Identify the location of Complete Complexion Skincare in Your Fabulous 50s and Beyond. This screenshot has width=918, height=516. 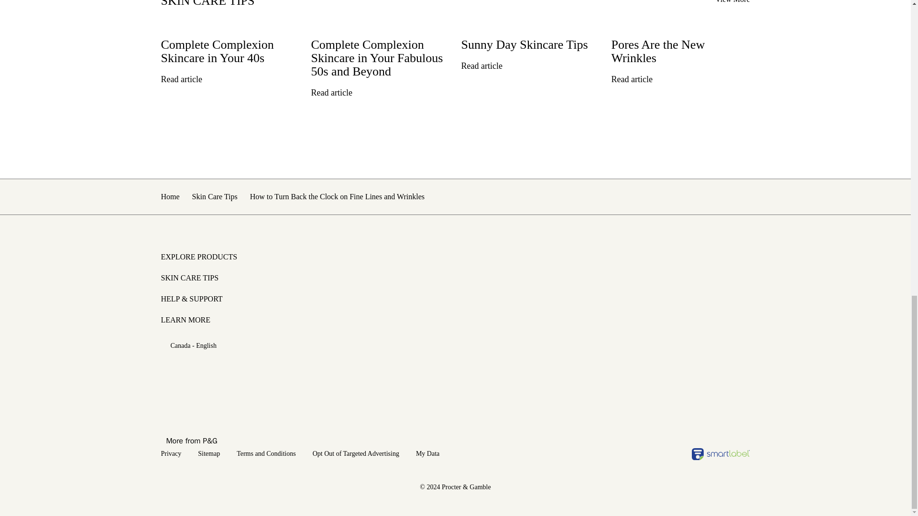
(380, 54).